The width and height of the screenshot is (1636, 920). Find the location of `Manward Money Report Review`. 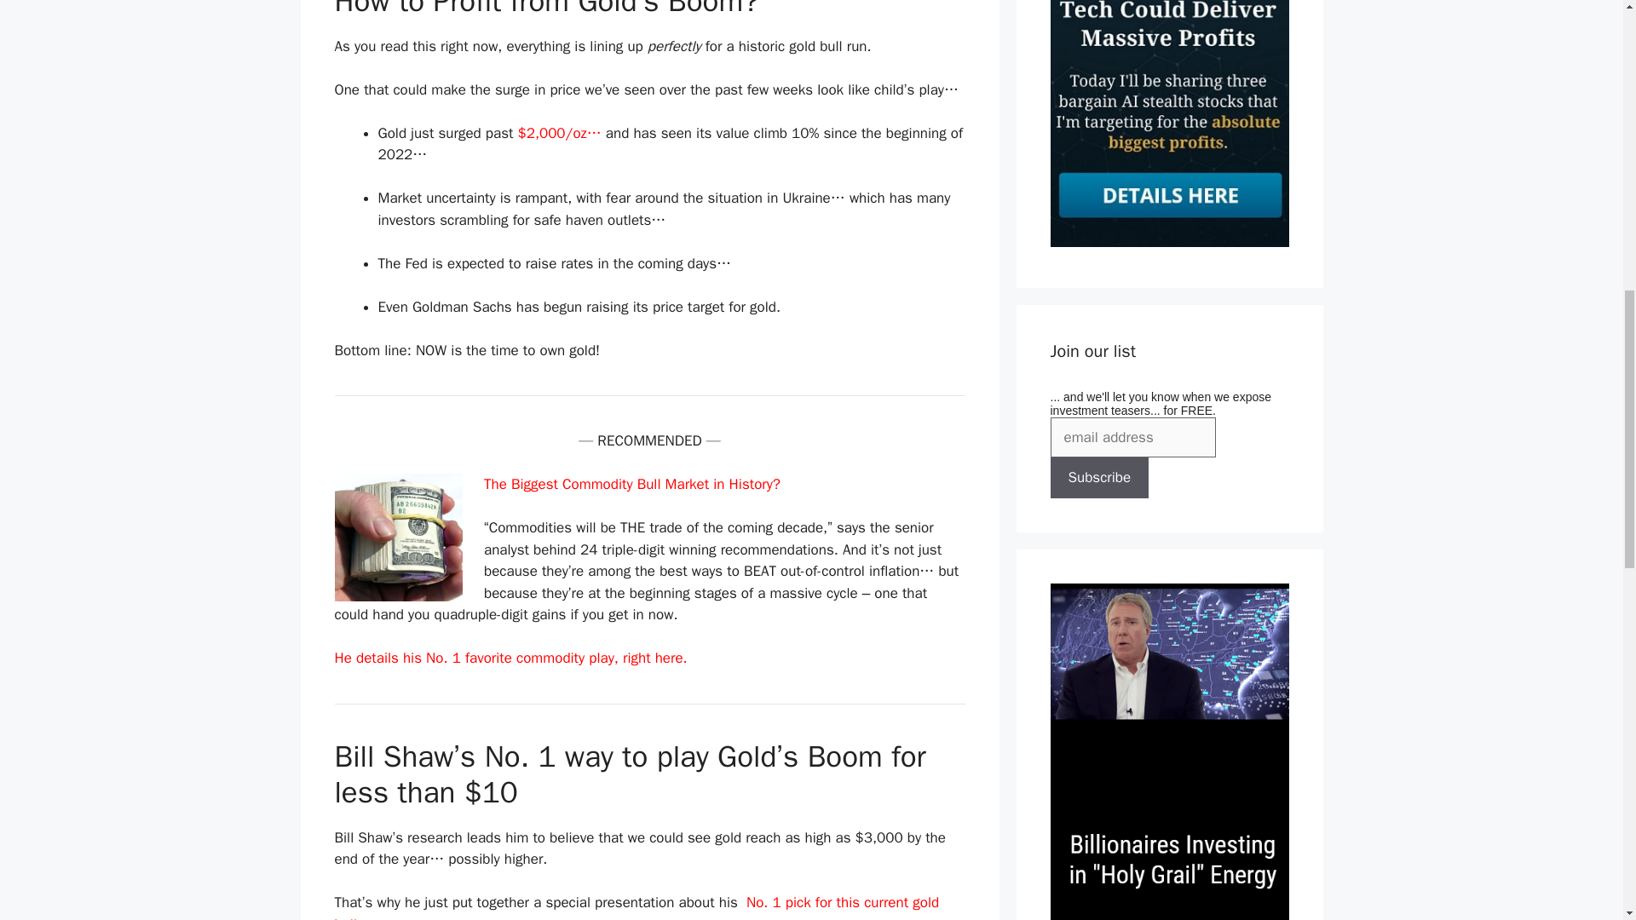

Manward Money Report Review is located at coordinates (1169, 242).